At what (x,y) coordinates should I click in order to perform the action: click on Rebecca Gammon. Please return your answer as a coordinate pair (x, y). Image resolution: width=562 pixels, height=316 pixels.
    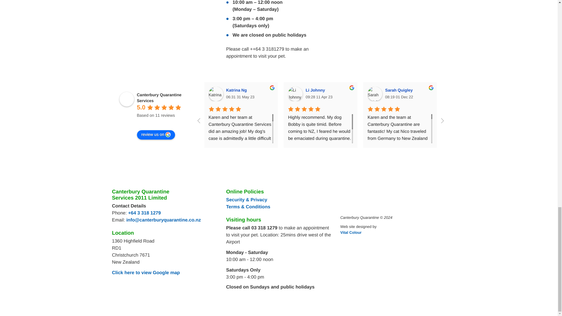
    Looking at the image, I should click on (483, 90).